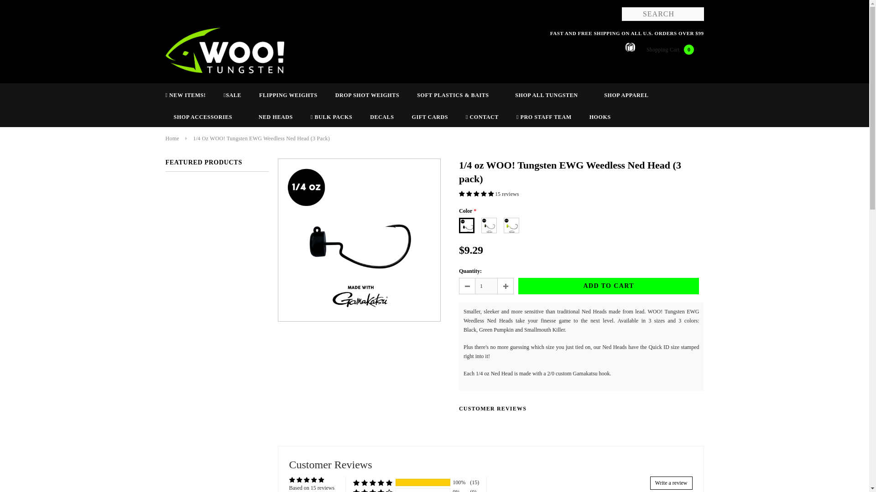  What do you see at coordinates (609, 286) in the screenshot?
I see `Add to Cart` at bounding box center [609, 286].